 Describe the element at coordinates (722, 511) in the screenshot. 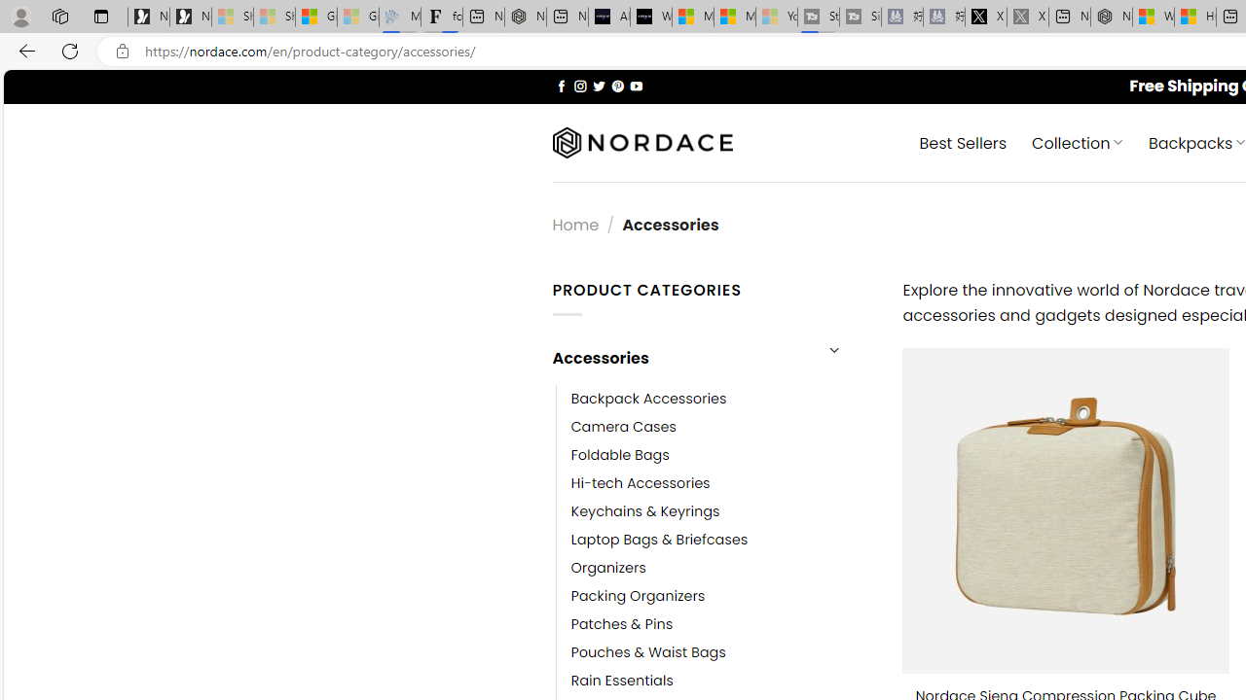

I see `Keychains & Keyrings` at that location.